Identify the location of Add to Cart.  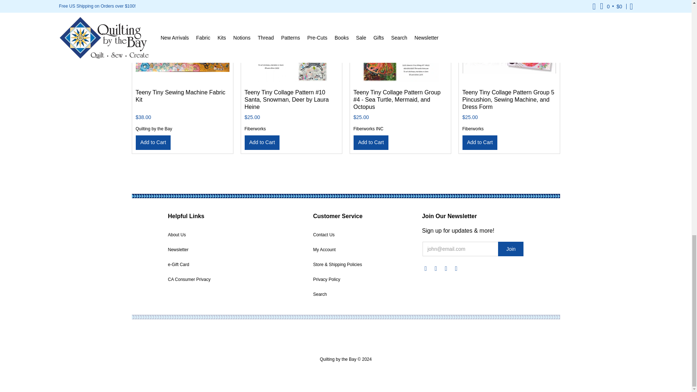
(153, 142).